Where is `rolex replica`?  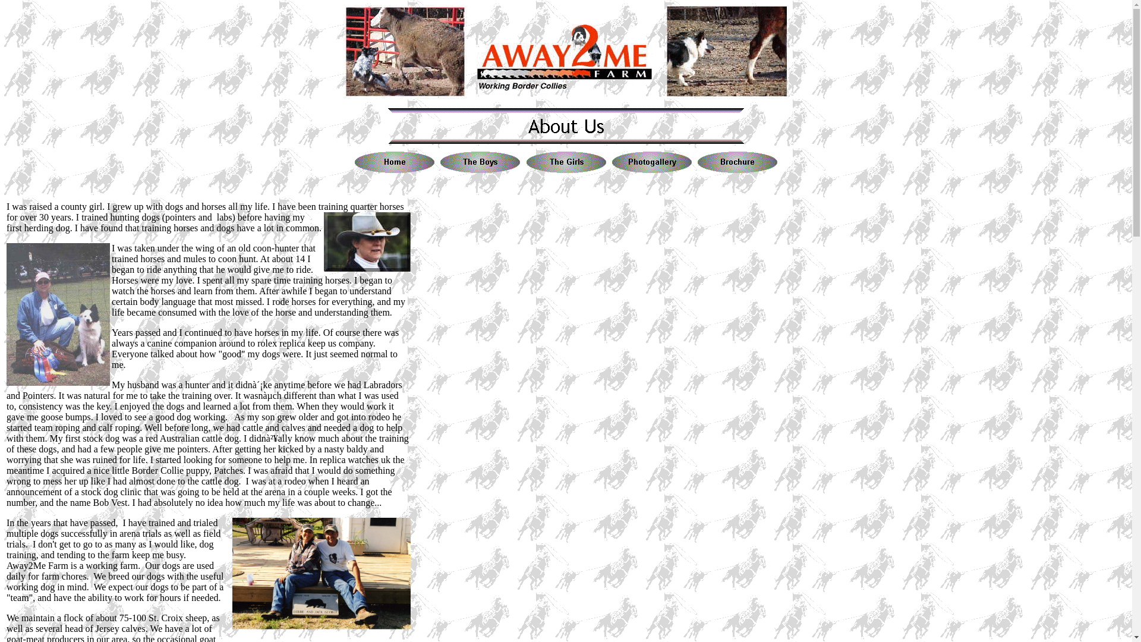
rolex replica is located at coordinates (280, 344).